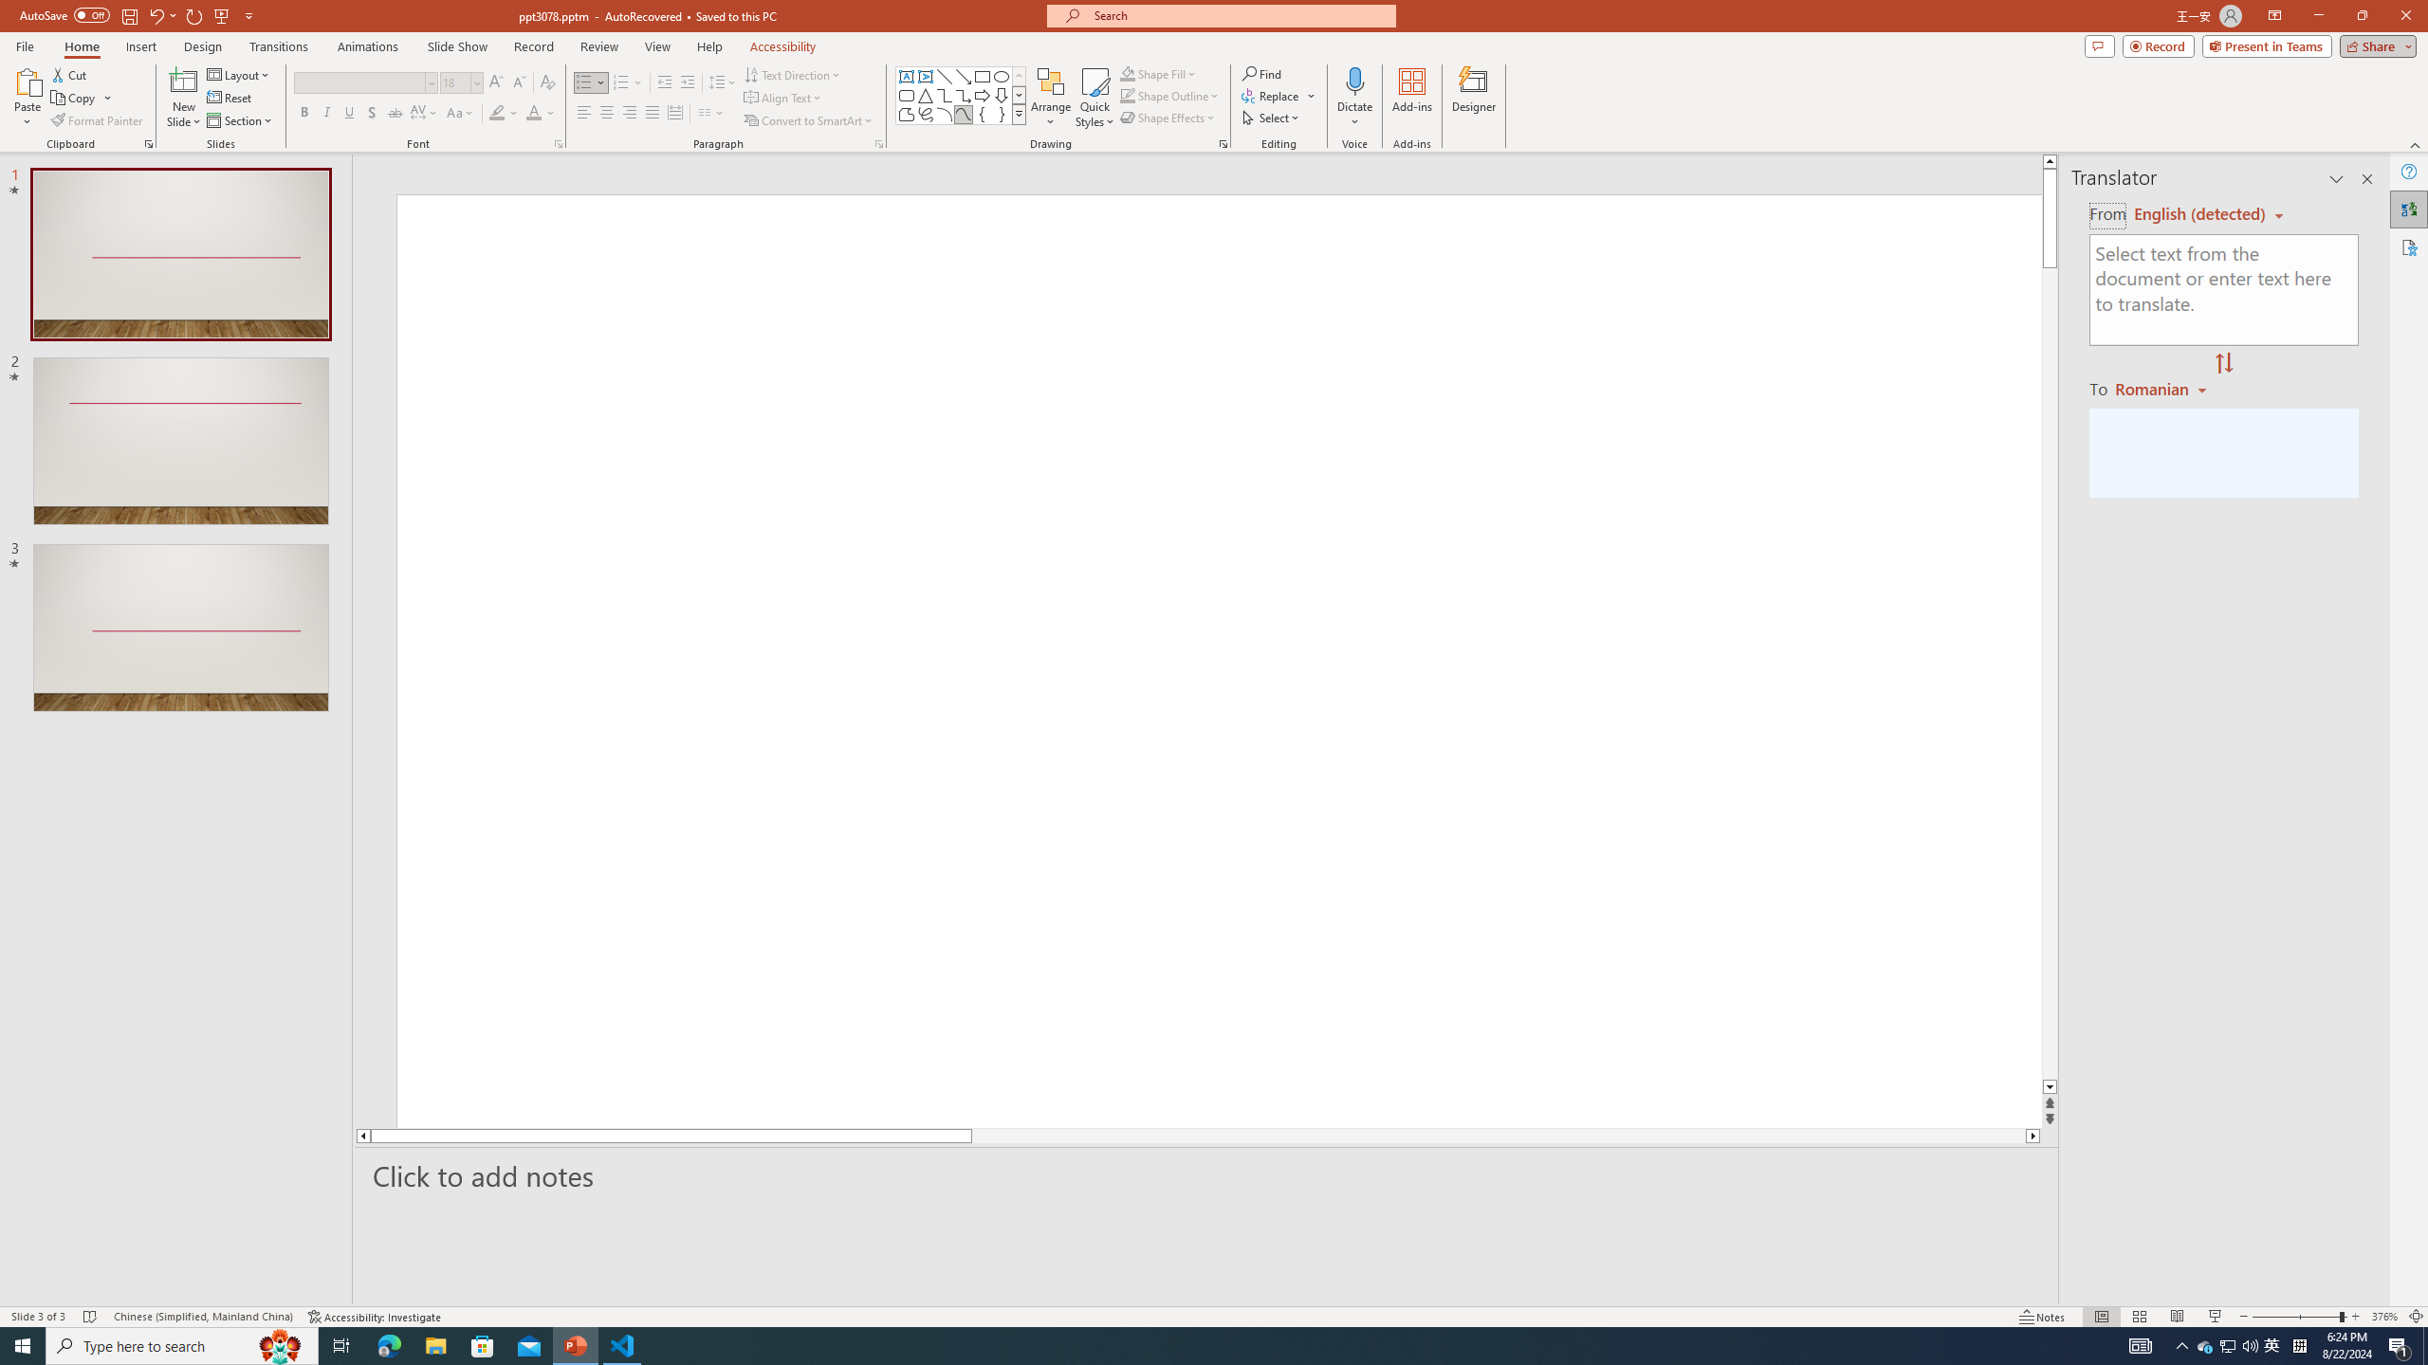 The height and width of the screenshot is (1365, 2428). Describe the element at coordinates (2409, 209) in the screenshot. I see `Translator` at that location.